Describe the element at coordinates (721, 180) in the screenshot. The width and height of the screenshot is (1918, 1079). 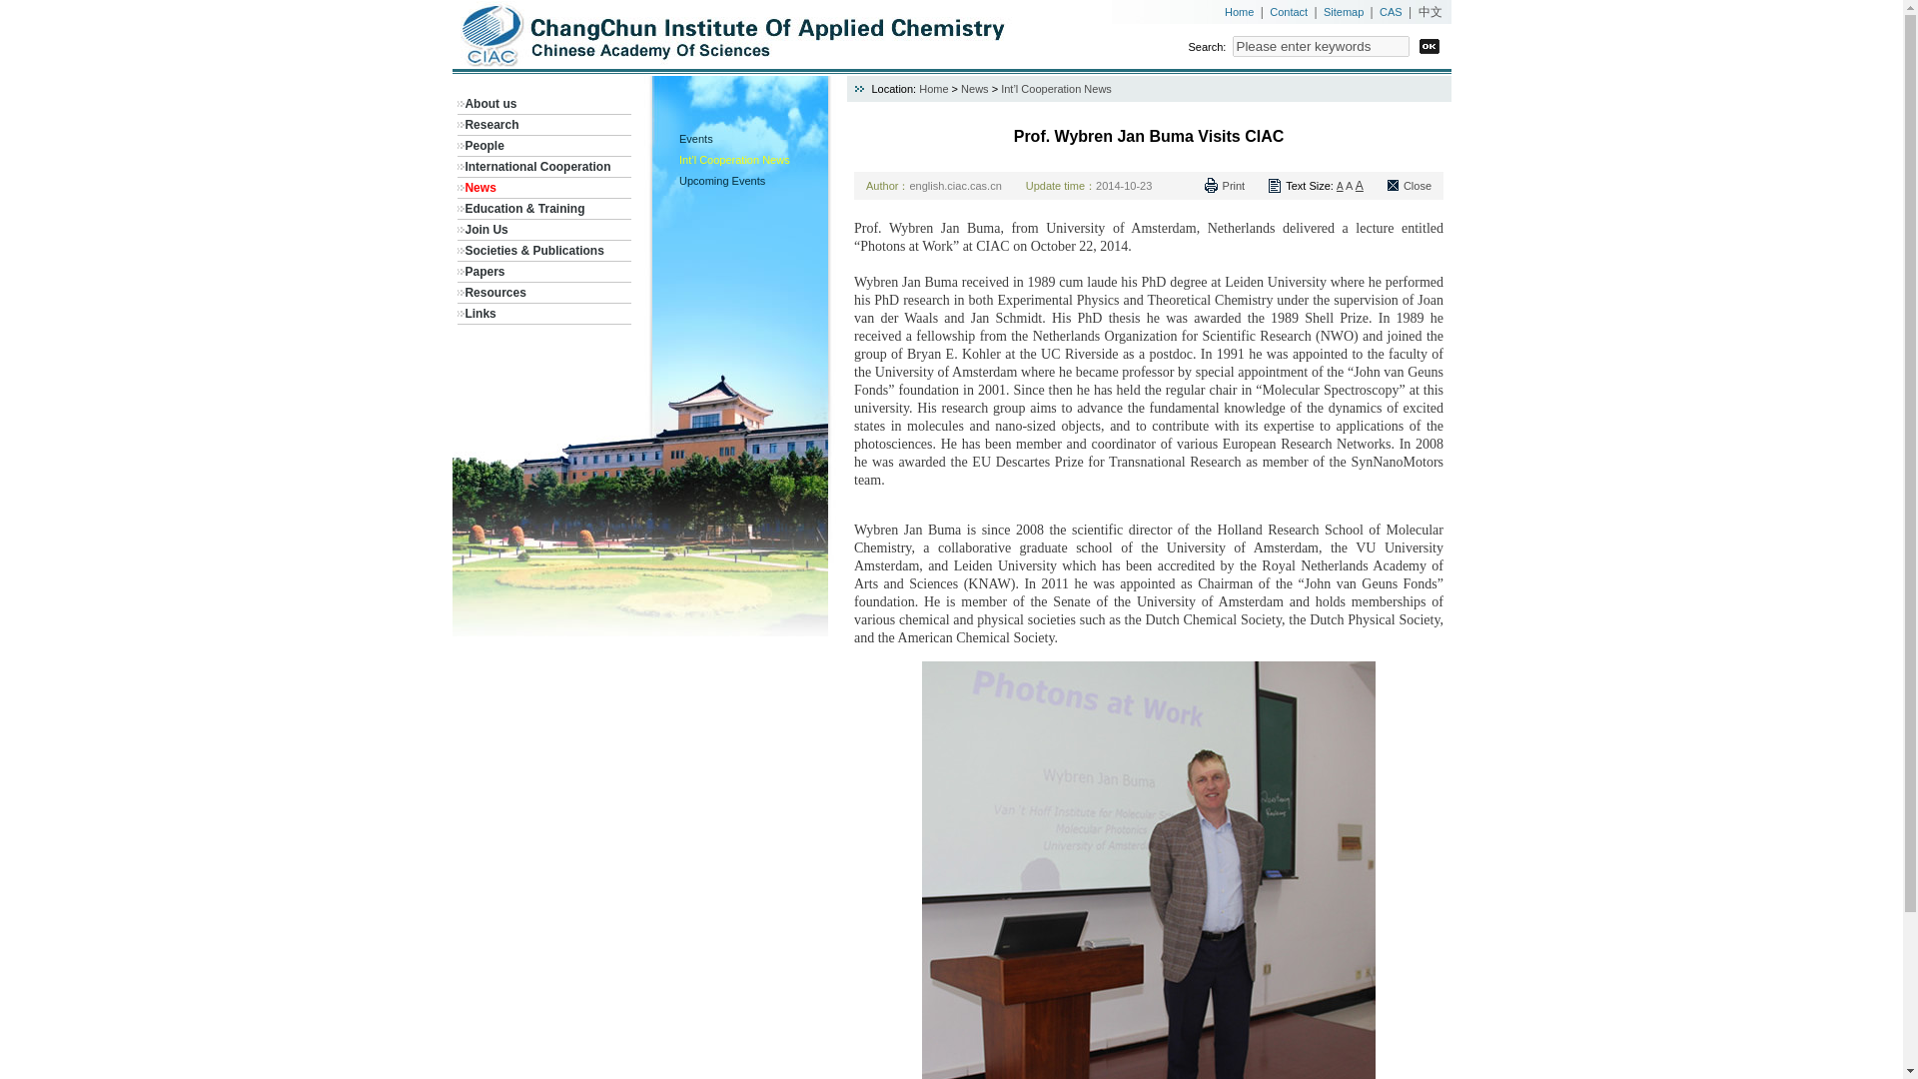
I see `Upcoming Events` at that location.